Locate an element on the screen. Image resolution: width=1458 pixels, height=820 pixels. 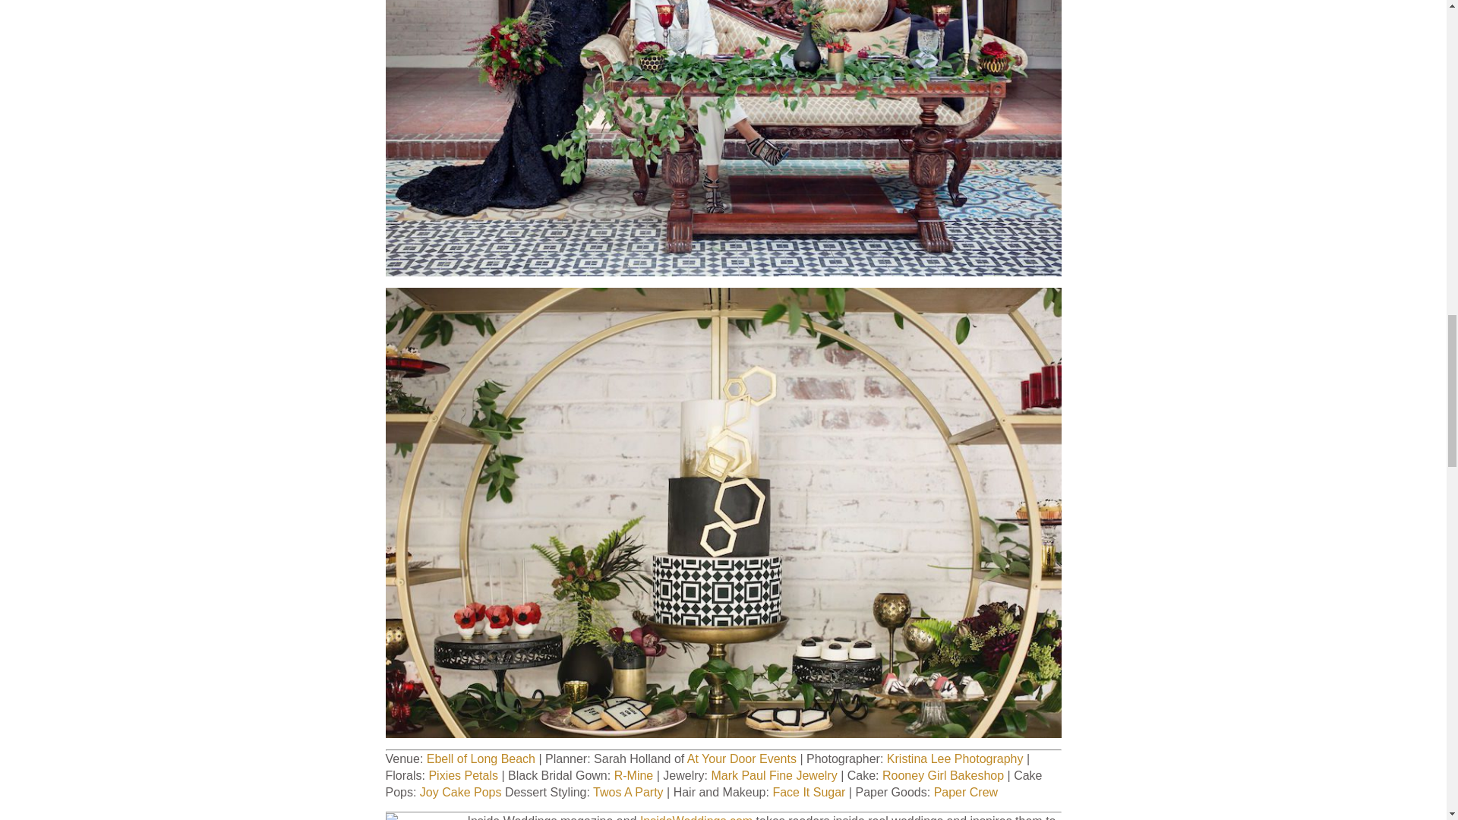
 R-Mine is located at coordinates (632, 776).